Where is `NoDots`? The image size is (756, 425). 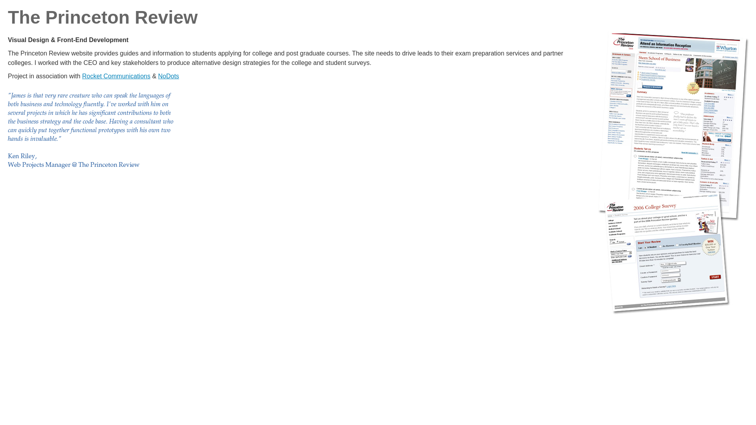
NoDots is located at coordinates (169, 76).